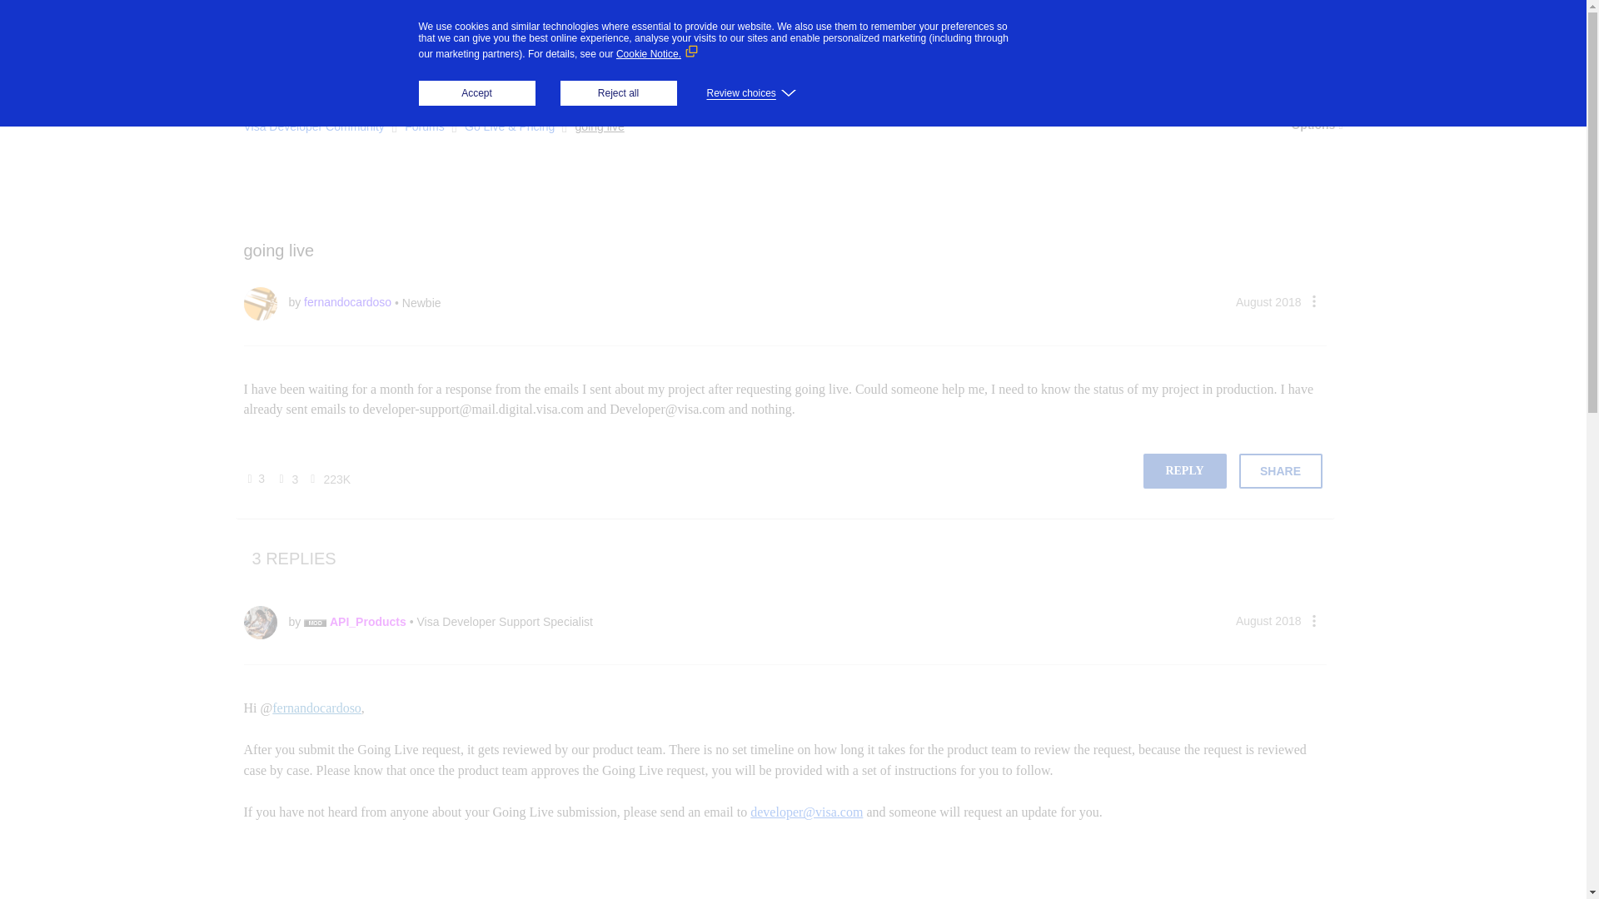 This screenshot has height=899, width=1599. Describe the element at coordinates (260, 303) in the screenshot. I see `fernandocardoso` at that location.